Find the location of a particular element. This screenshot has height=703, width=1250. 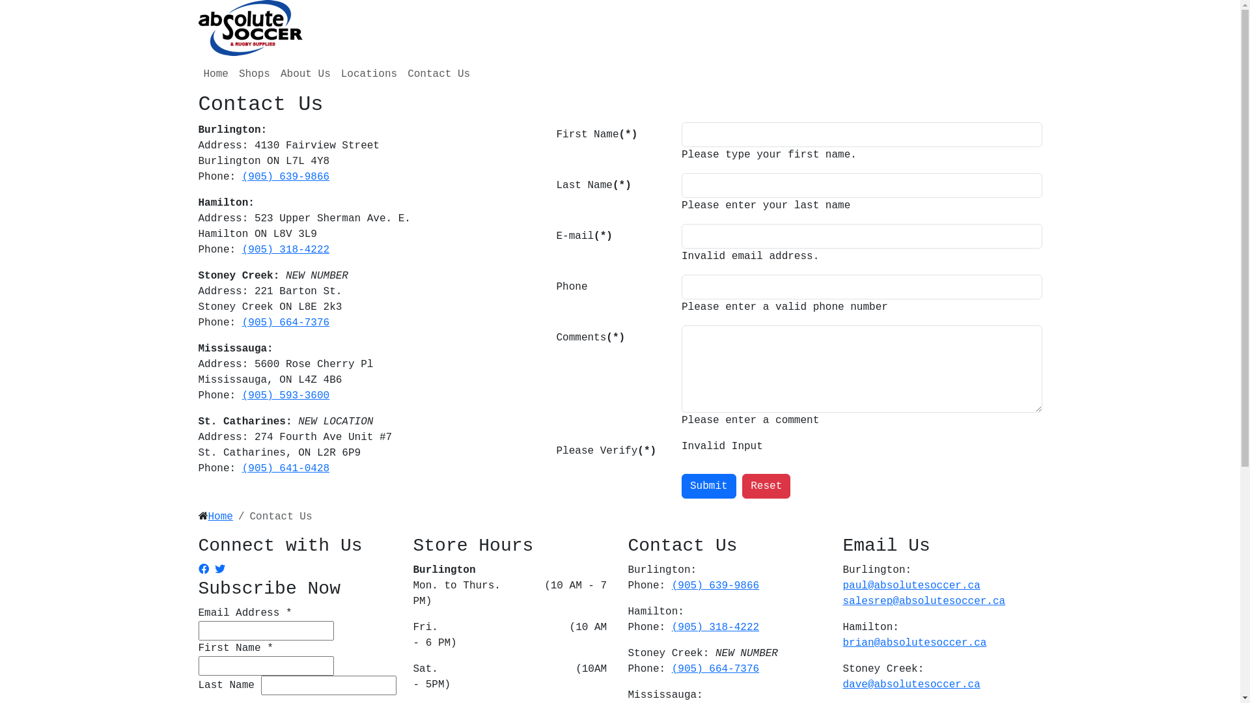

(905) 641-0428 is located at coordinates (286, 469).